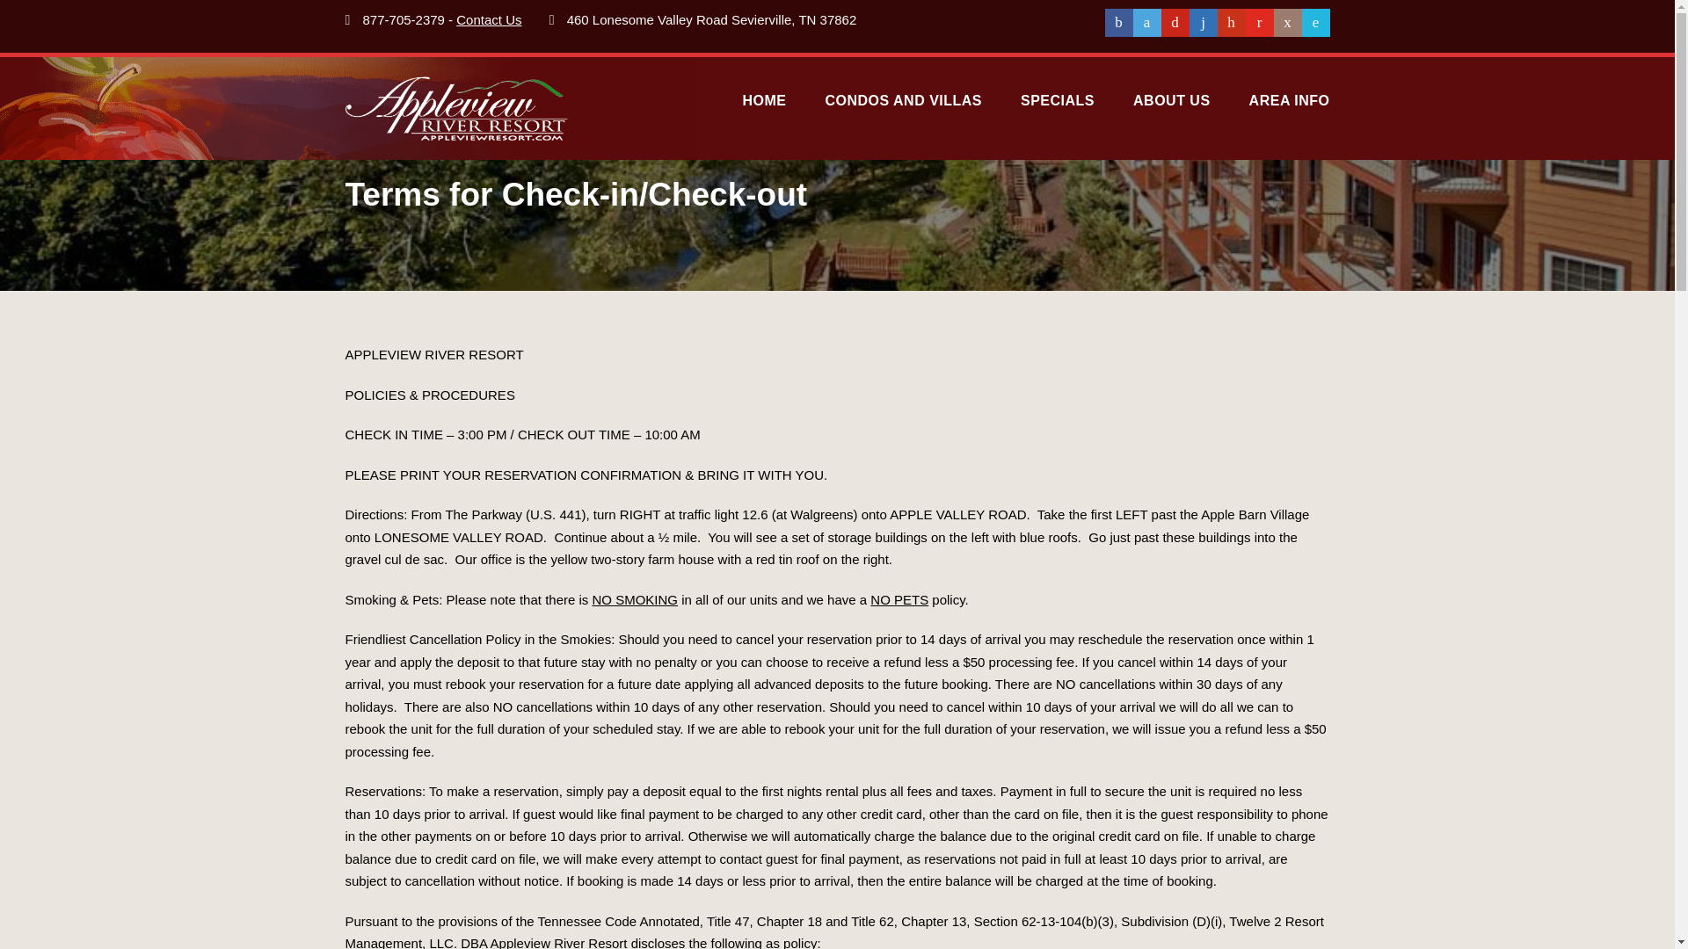  What do you see at coordinates (1259, 23) in the screenshot?
I see `youtube` at bounding box center [1259, 23].